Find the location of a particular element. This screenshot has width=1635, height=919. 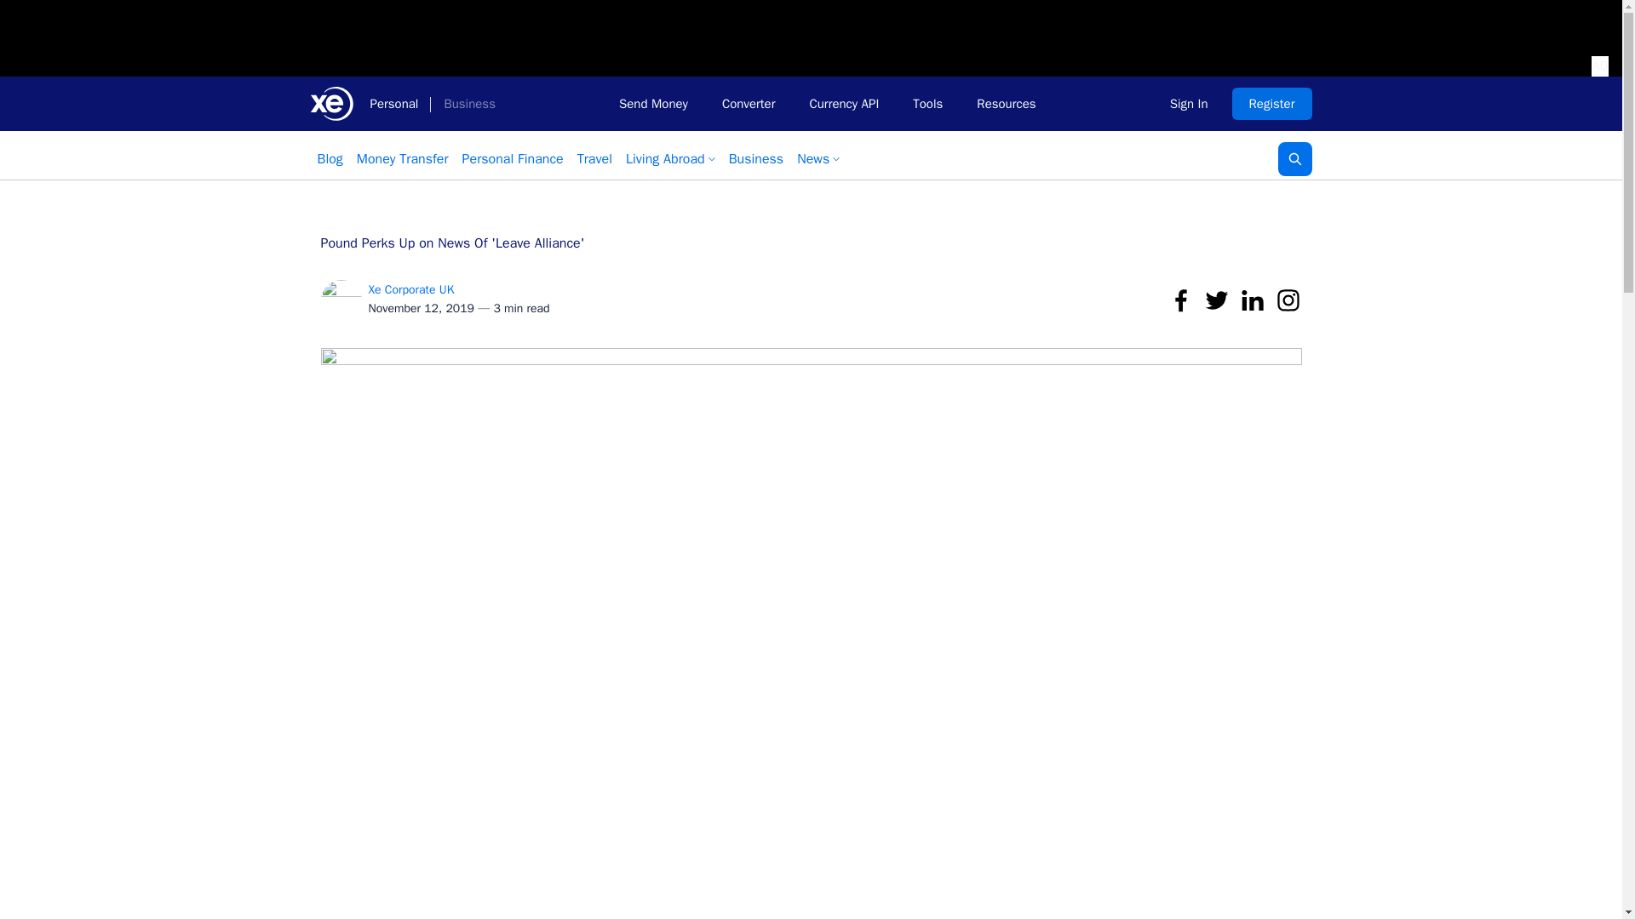

Business is located at coordinates (468, 104).